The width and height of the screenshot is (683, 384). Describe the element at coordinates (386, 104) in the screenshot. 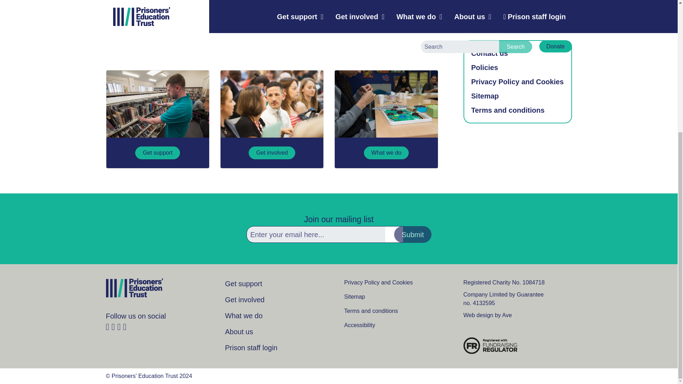

I see `What we do` at that location.